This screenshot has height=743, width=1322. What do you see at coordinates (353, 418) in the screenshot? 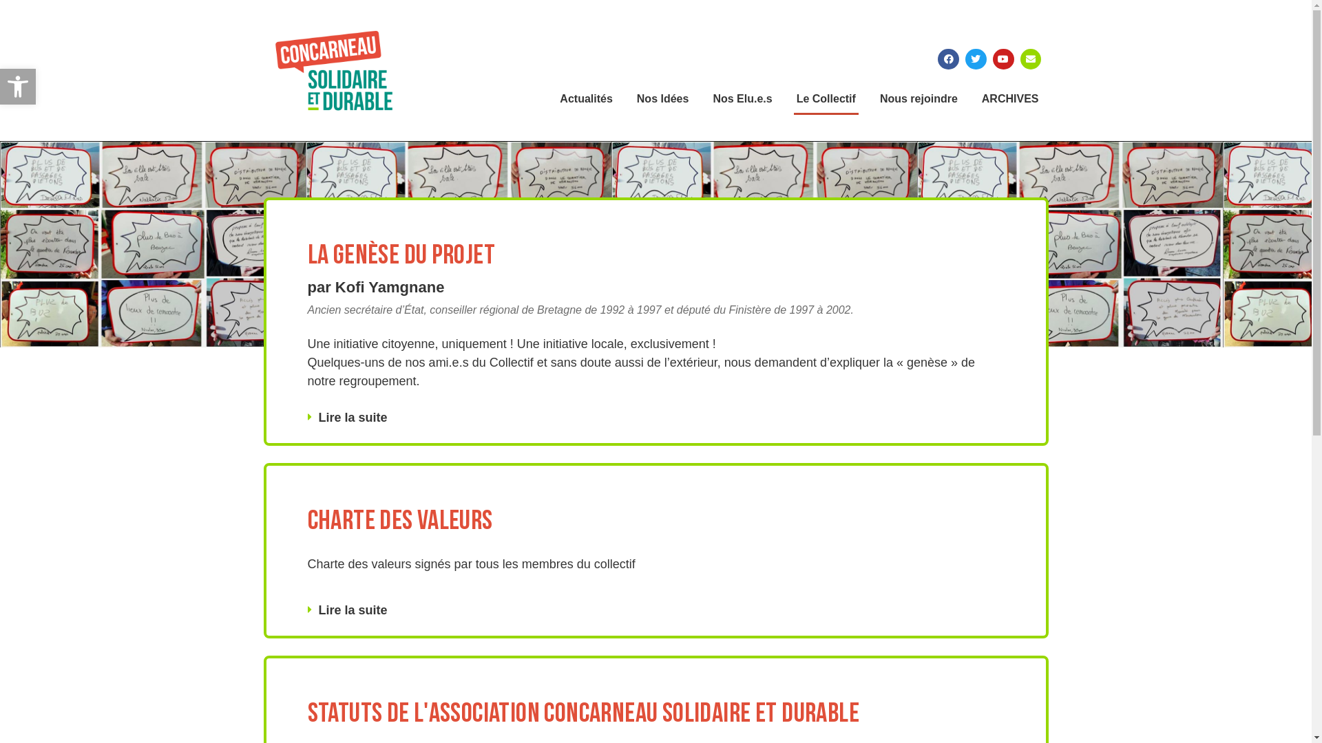
I see `Lire la suite` at bounding box center [353, 418].